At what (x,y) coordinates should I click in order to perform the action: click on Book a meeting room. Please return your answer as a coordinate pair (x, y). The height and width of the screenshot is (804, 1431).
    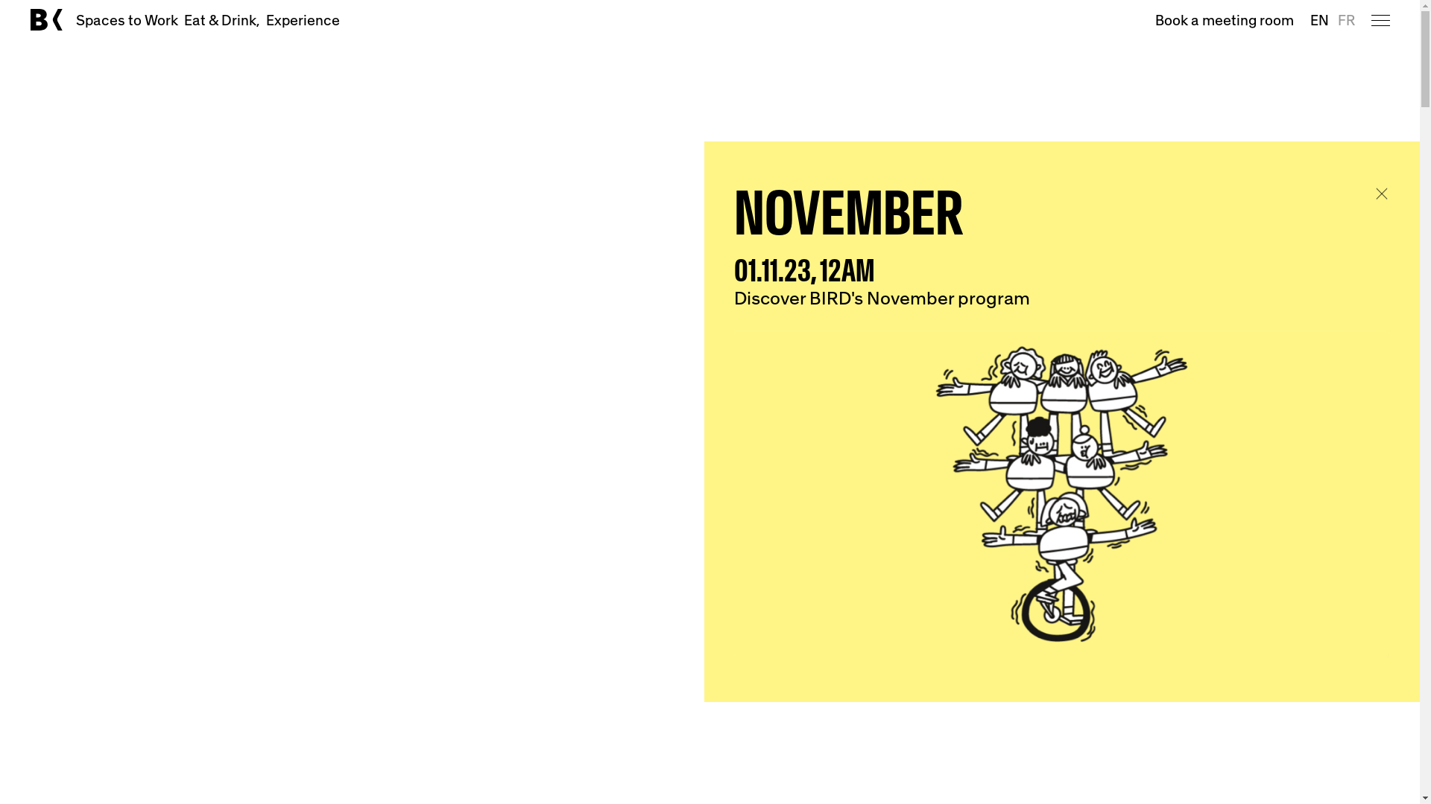
    Looking at the image, I should click on (1225, 19).